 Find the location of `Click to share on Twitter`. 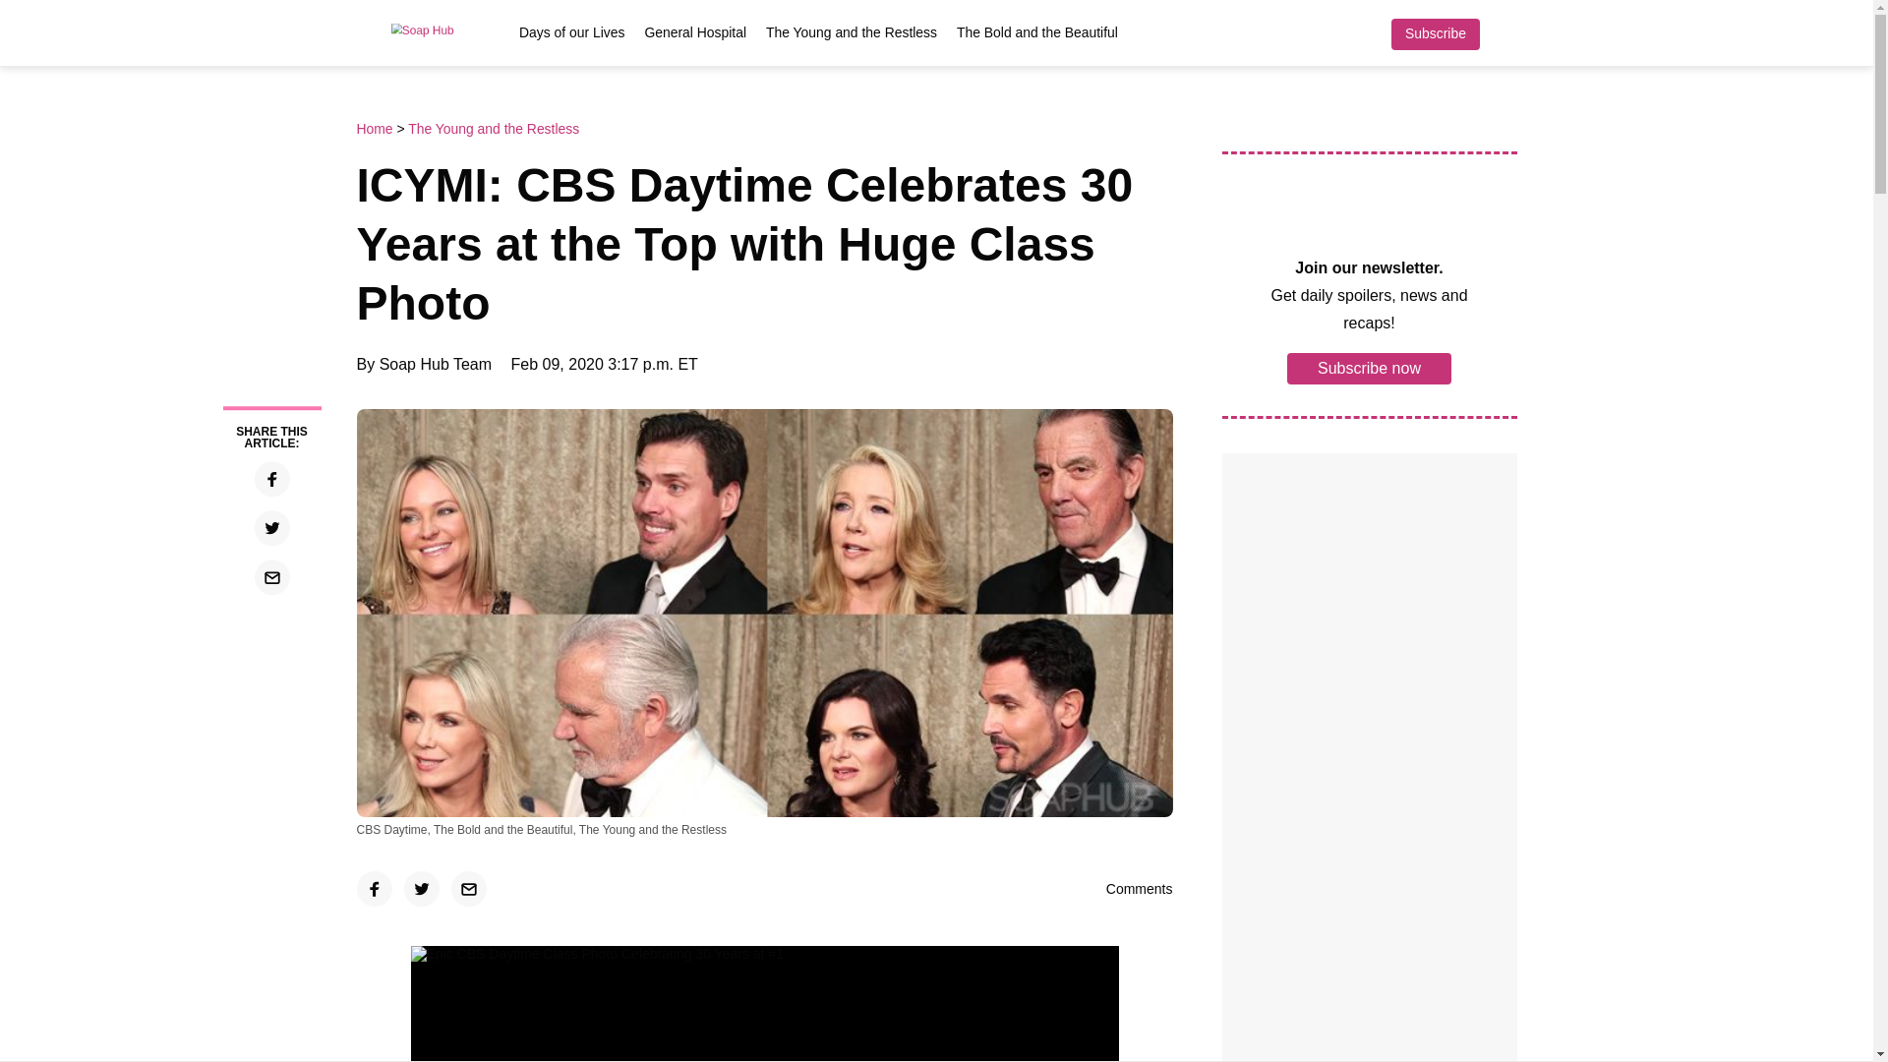

Click to share on Twitter is located at coordinates (421, 889).